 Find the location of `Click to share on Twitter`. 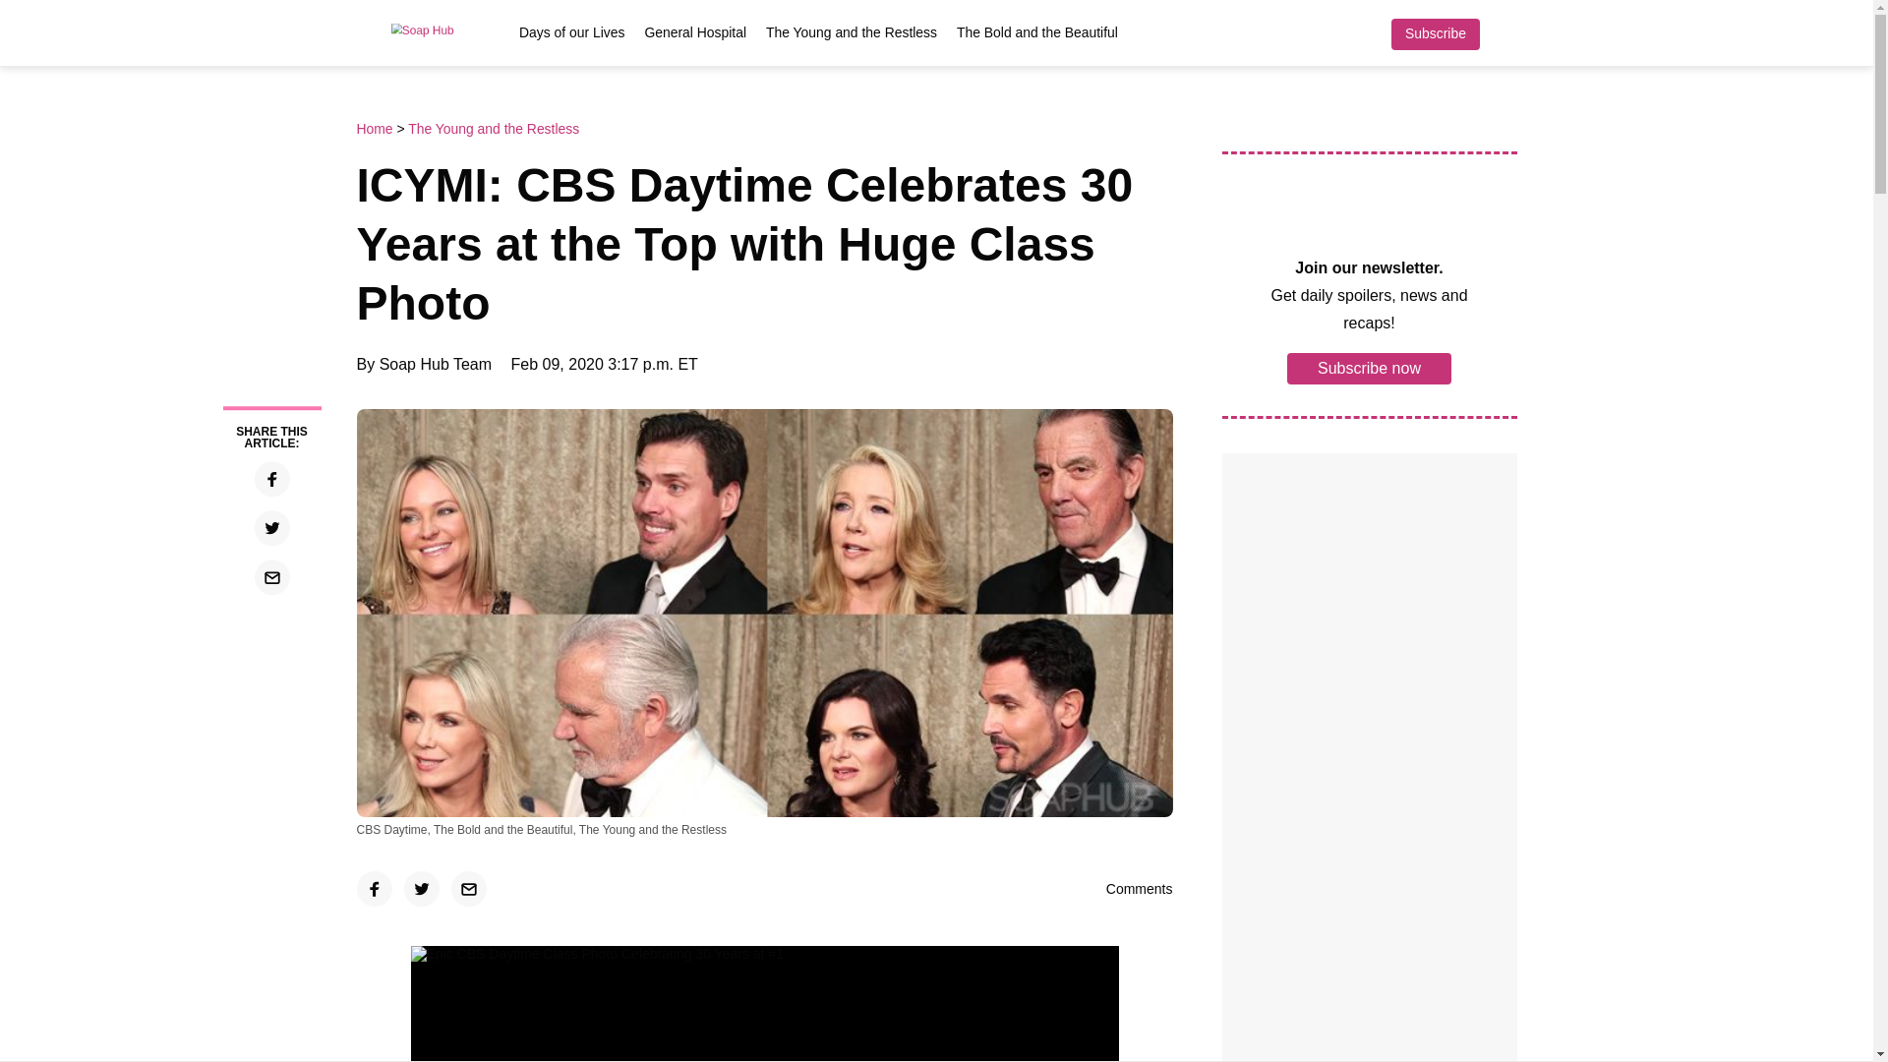

Click to share on Twitter is located at coordinates (421, 889).